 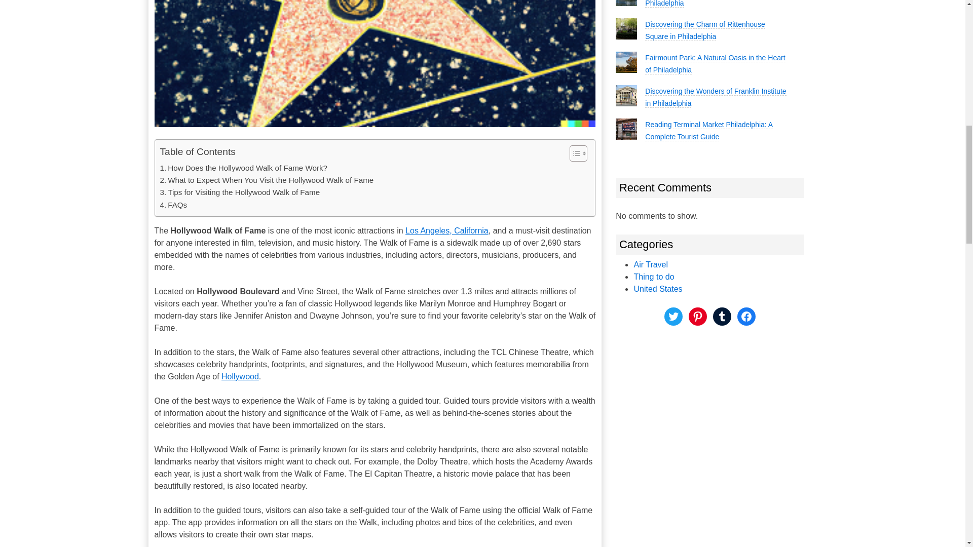 What do you see at coordinates (704, 30) in the screenshot?
I see `Discovering the Charm of Rittenhouse Square in Philadelphia` at bounding box center [704, 30].